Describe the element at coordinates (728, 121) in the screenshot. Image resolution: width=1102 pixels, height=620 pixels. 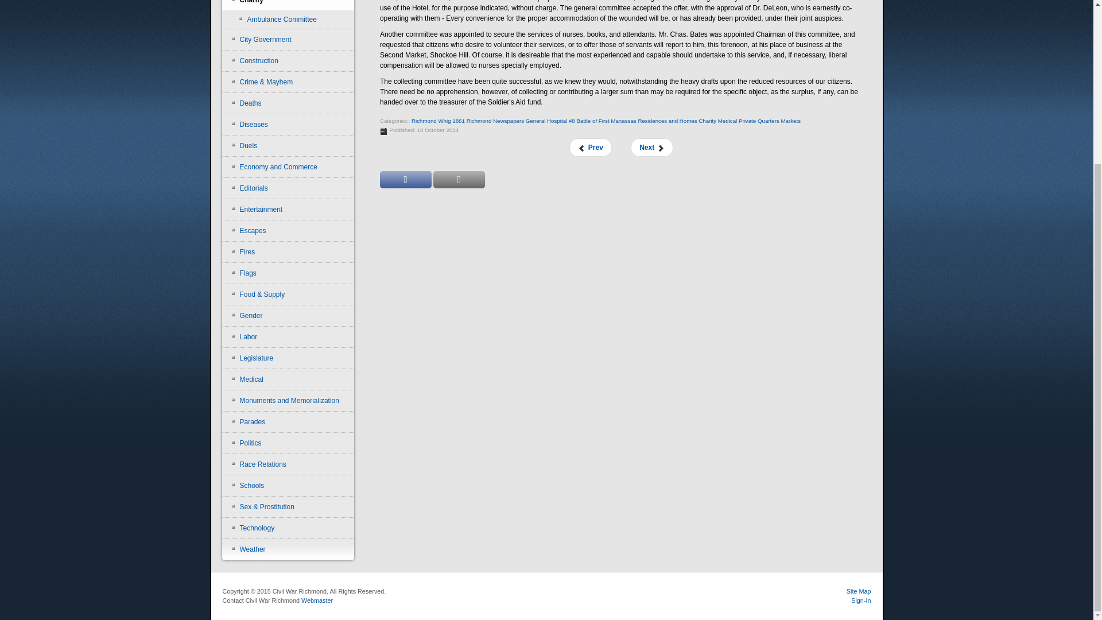
I see `Medical` at that location.